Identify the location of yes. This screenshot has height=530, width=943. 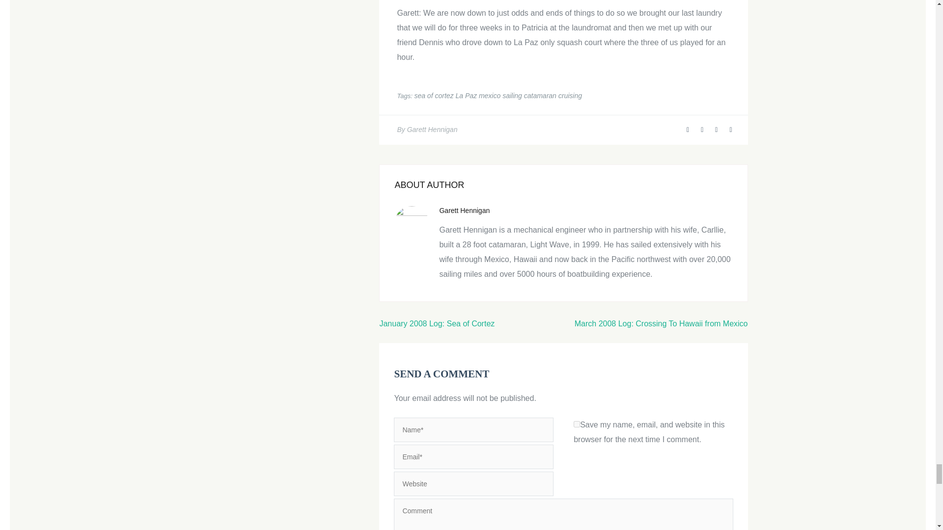
(577, 424).